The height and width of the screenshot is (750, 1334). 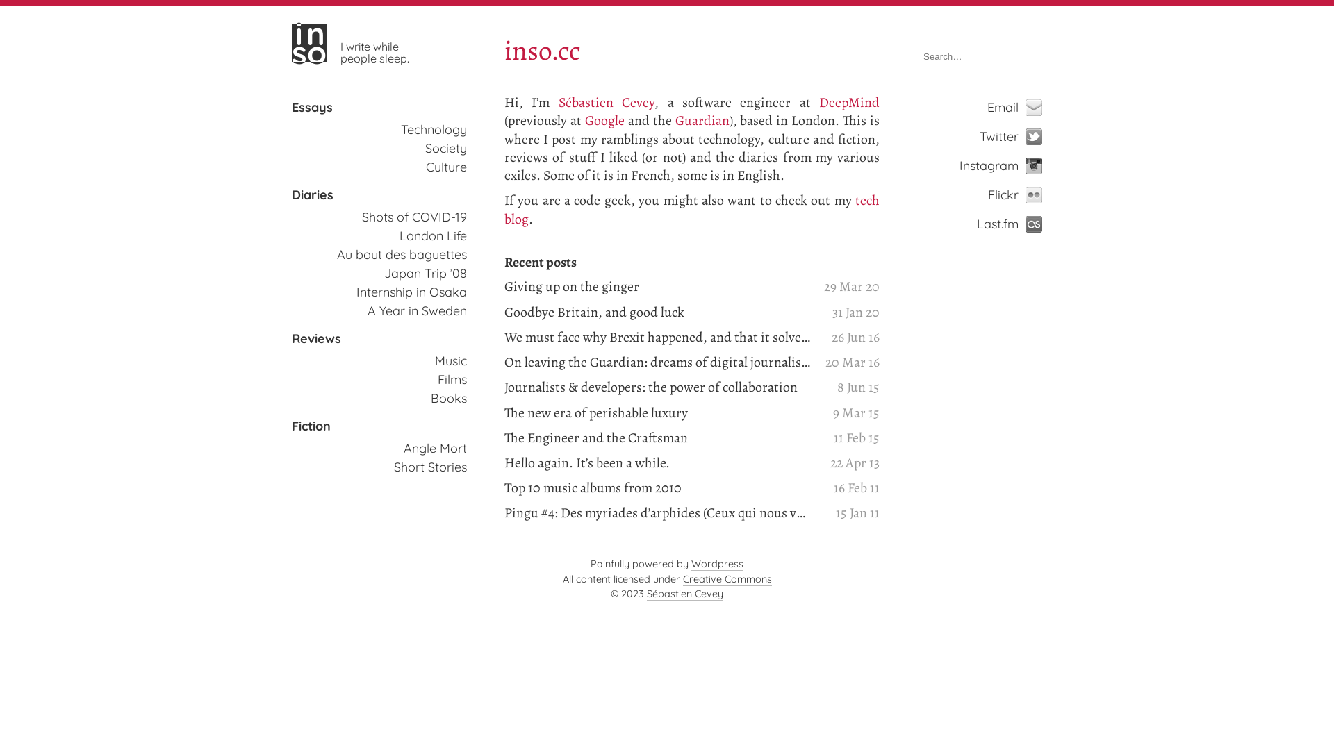 I want to click on Instagram, so click(x=1022, y=166).